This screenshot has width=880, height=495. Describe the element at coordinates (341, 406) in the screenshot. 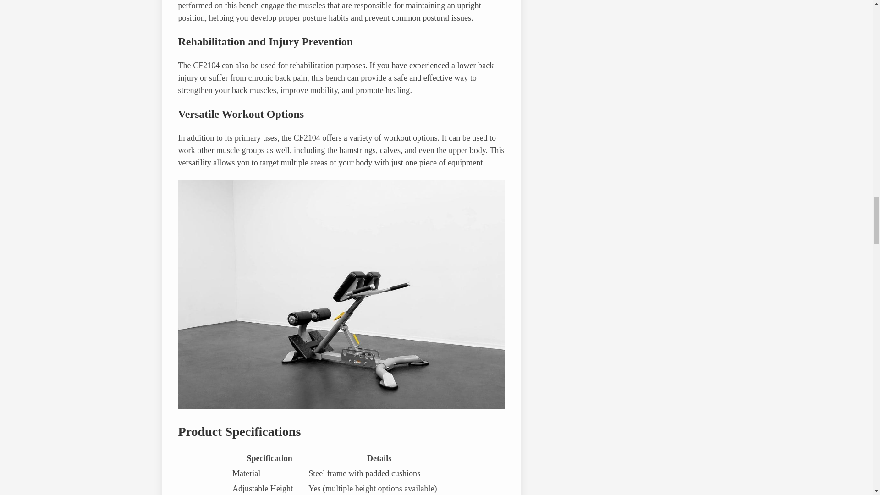

I see `Elite Series - Hyper Extension Bench - CF2104` at that location.